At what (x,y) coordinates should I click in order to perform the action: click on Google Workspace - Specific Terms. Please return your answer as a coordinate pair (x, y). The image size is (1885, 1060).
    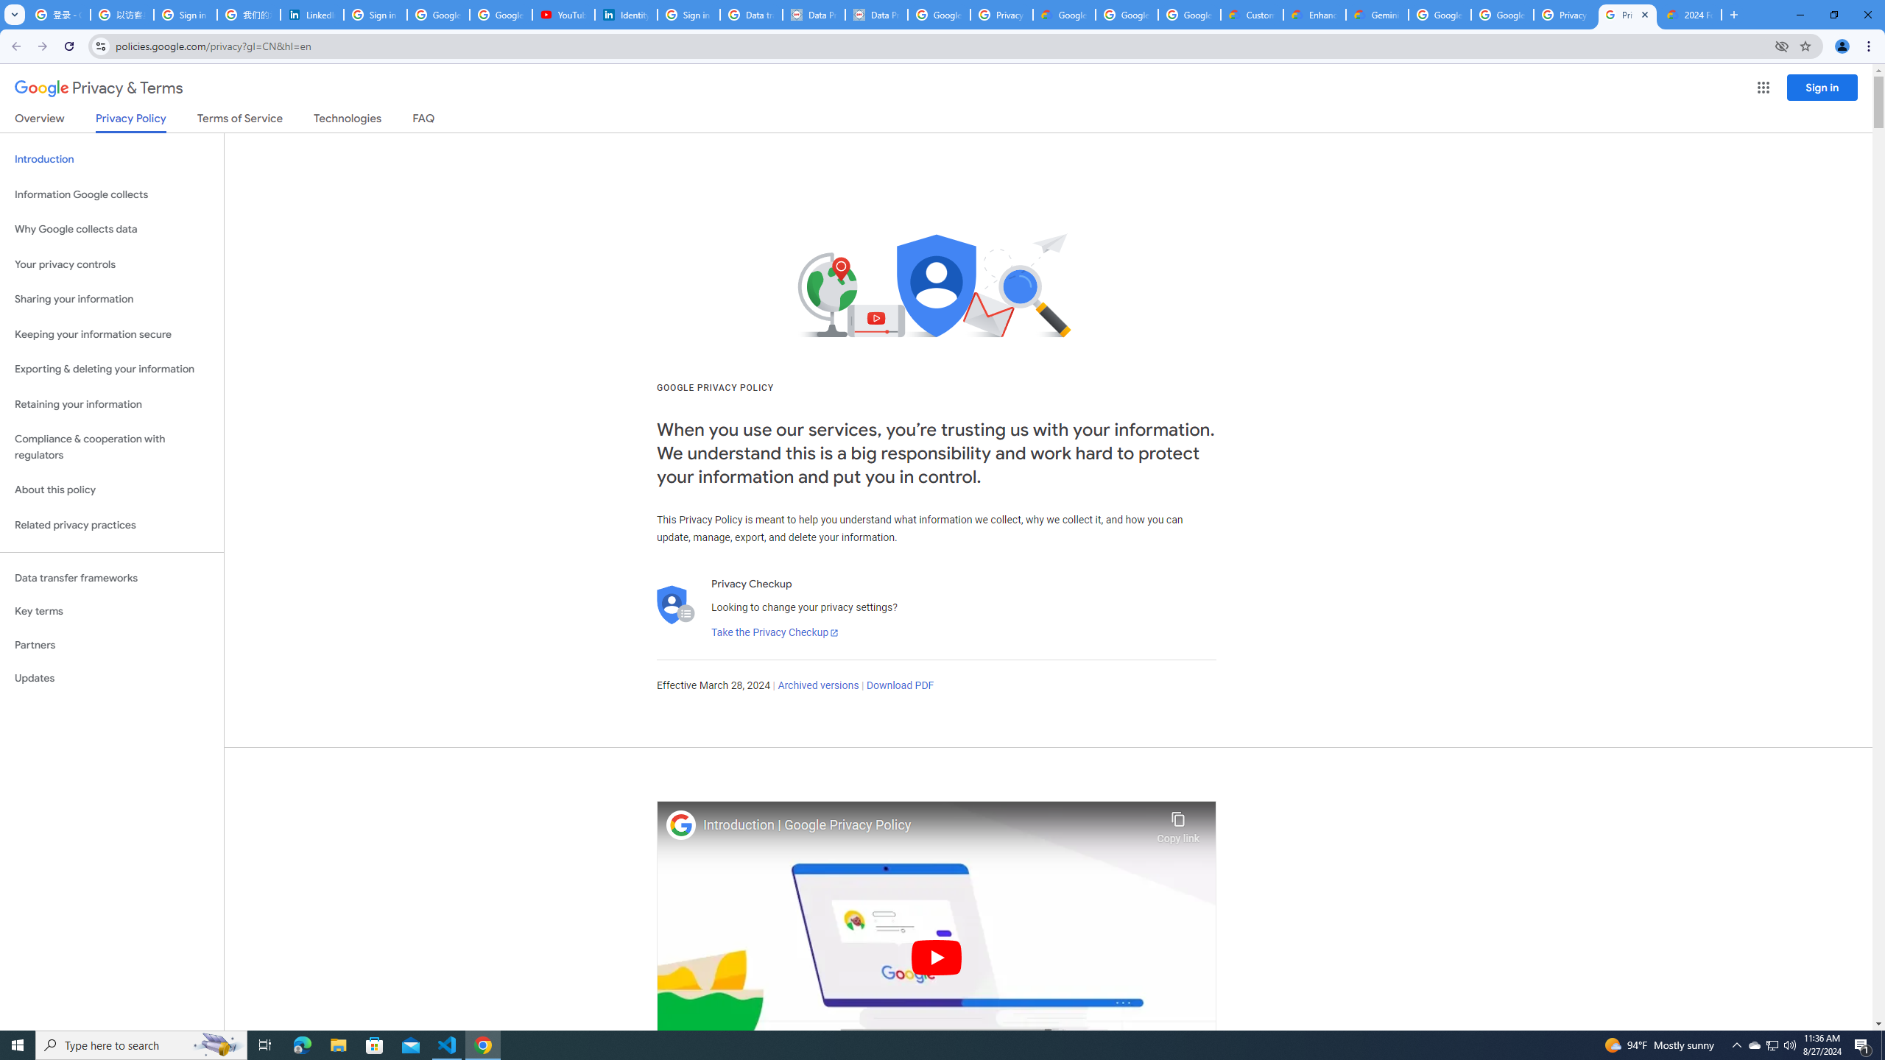
    Looking at the image, I should click on (1189, 15).